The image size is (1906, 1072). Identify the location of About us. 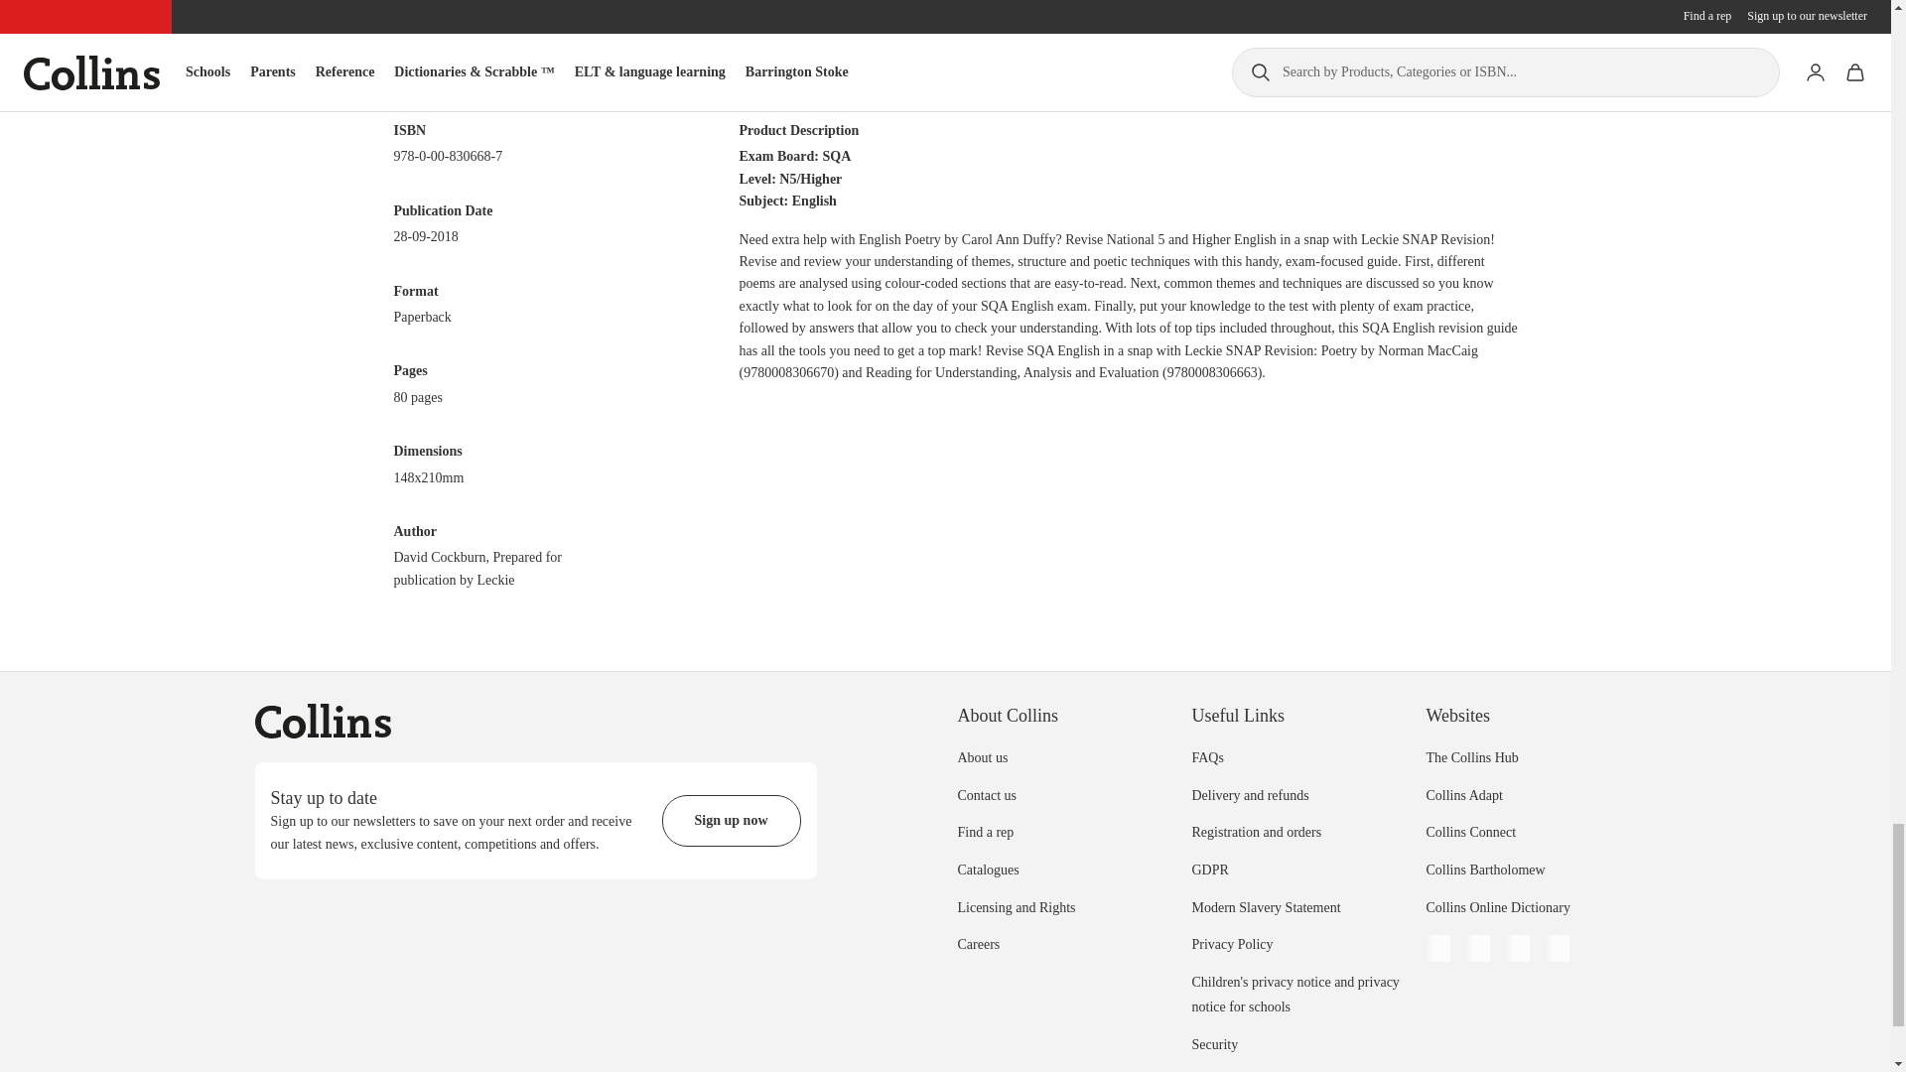
(982, 758).